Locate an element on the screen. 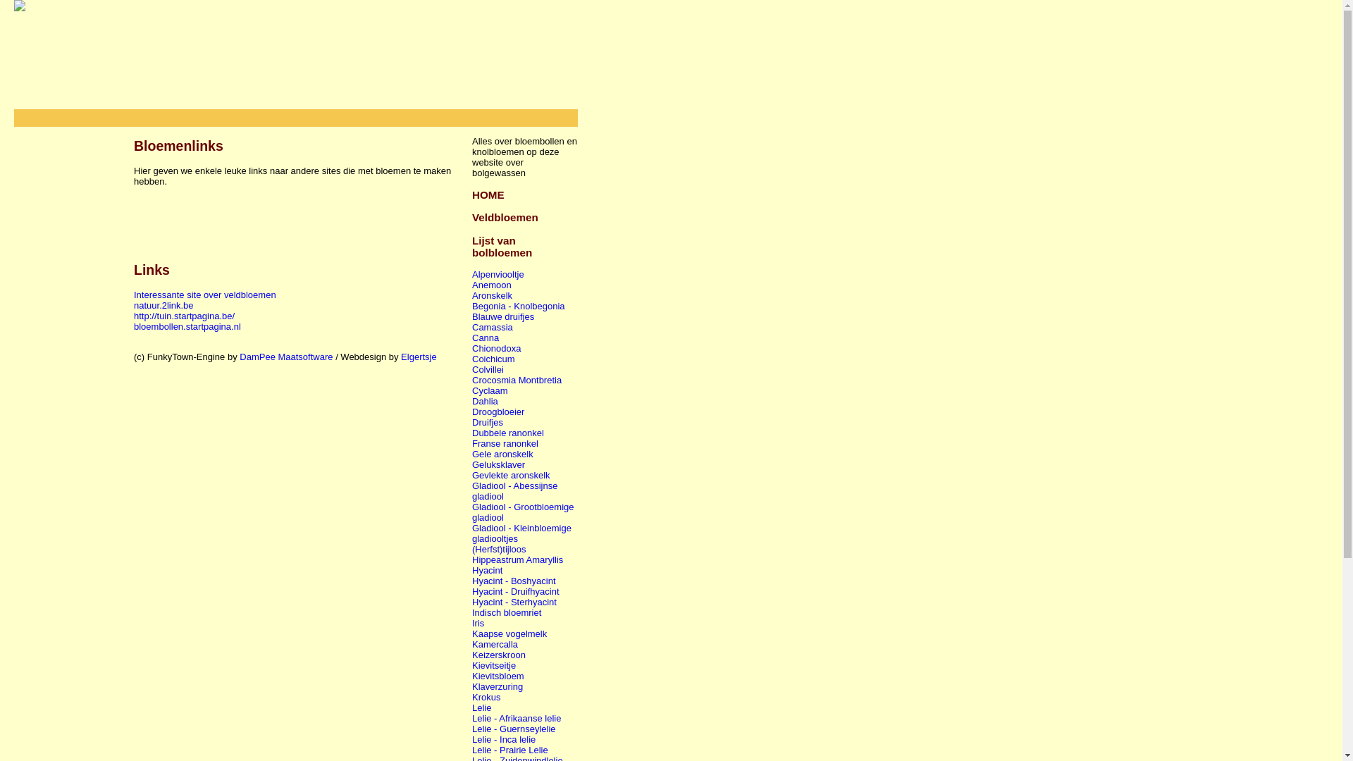 This screenshot has height=761, width=1353. Interessante site over veldbloemen is located at coordinates (205, 295).